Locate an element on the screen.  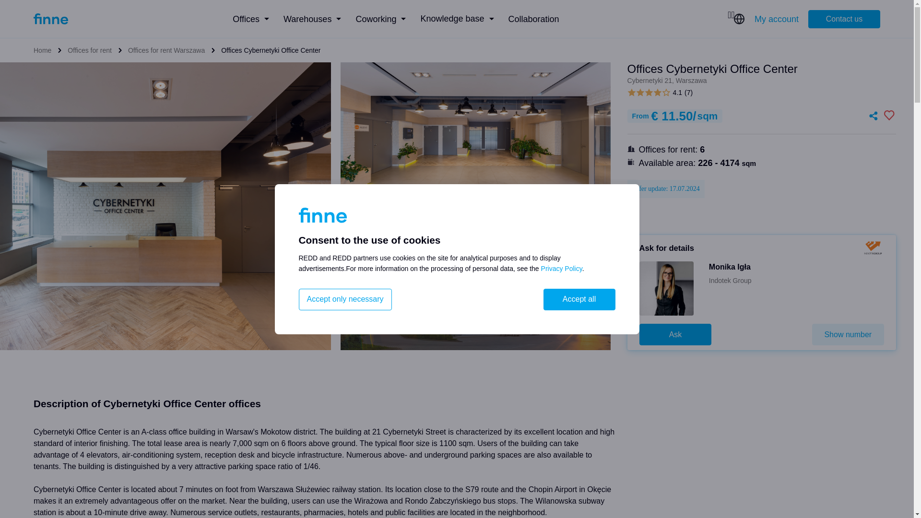
Collaboration is located at coordinates (533, 19).